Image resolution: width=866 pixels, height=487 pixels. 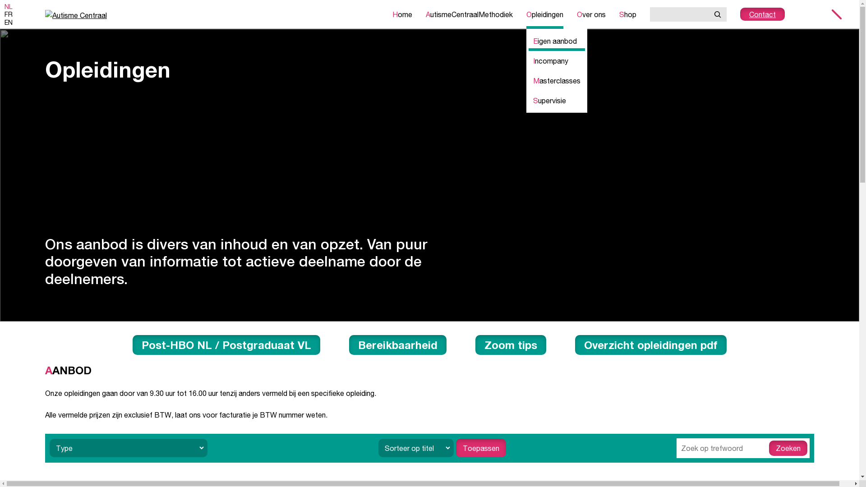 What do you see at coordinates (545, 14) in the screenshot?
I see `Opleidingen` at bounding box center [545, 14].